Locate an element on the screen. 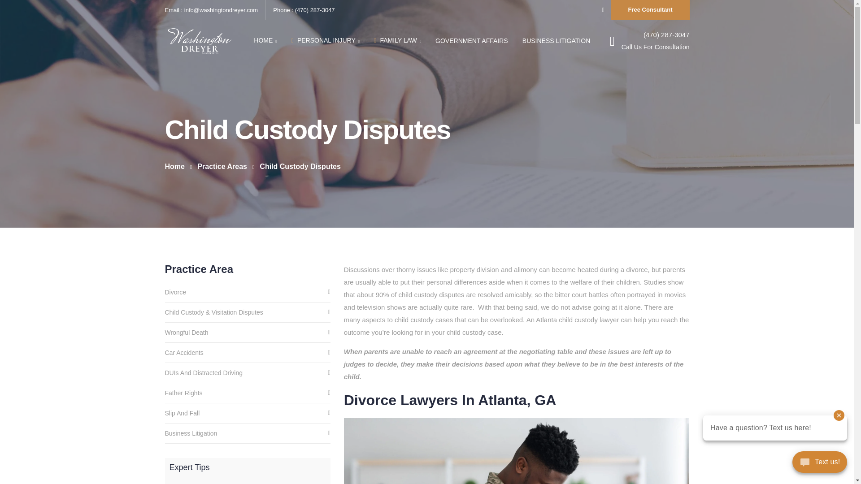  HOME is located at coordinates (248, 471).